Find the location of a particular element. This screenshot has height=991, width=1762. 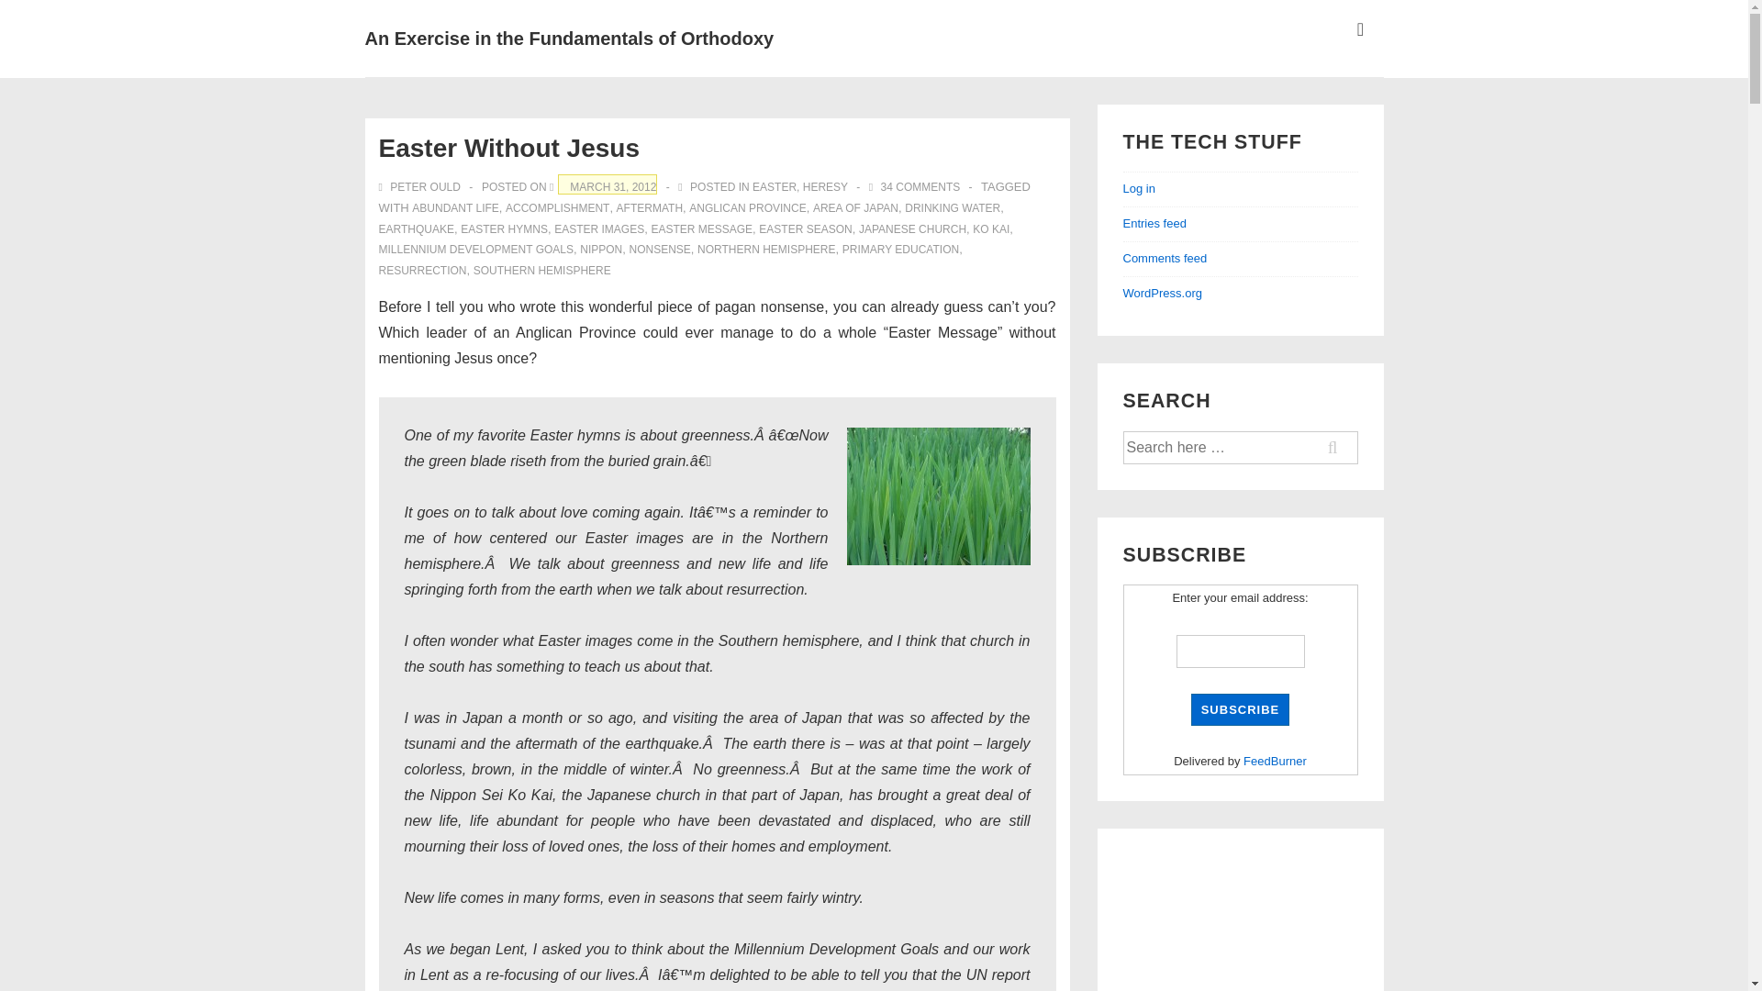

ABUNDANT LIFE is located at coordinates (455, 208).